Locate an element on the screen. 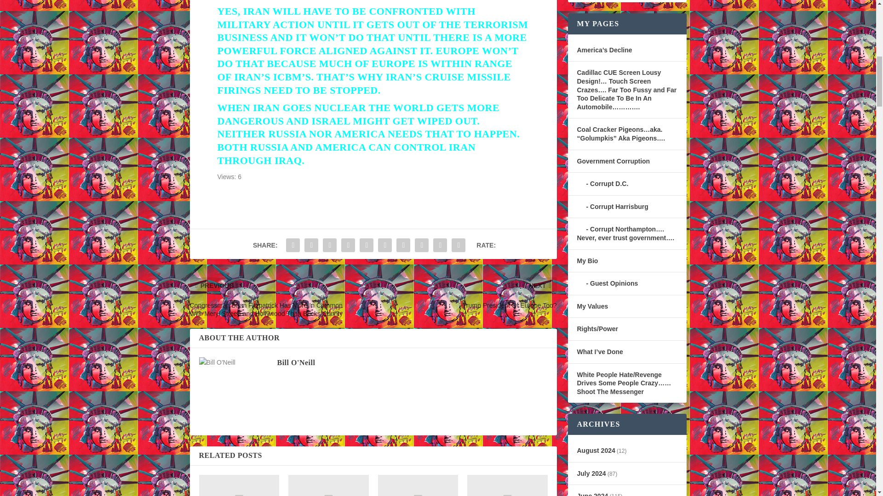  Corrupt D.C. is located at coordinates (602, 184).